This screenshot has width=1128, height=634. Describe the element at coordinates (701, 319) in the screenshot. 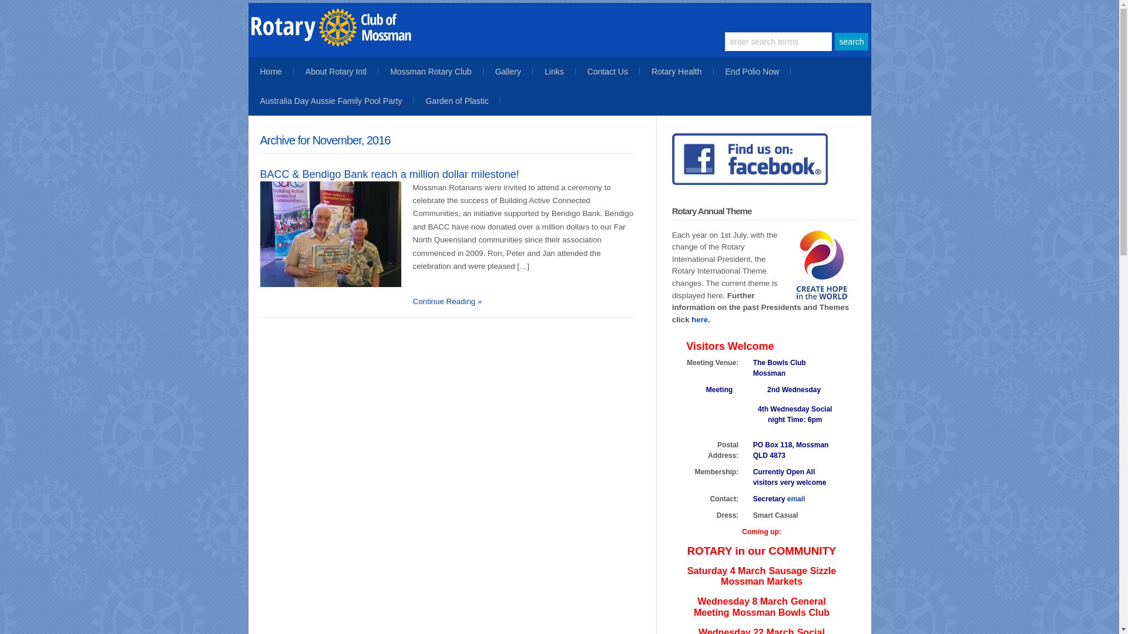

I see `here.` at that location.